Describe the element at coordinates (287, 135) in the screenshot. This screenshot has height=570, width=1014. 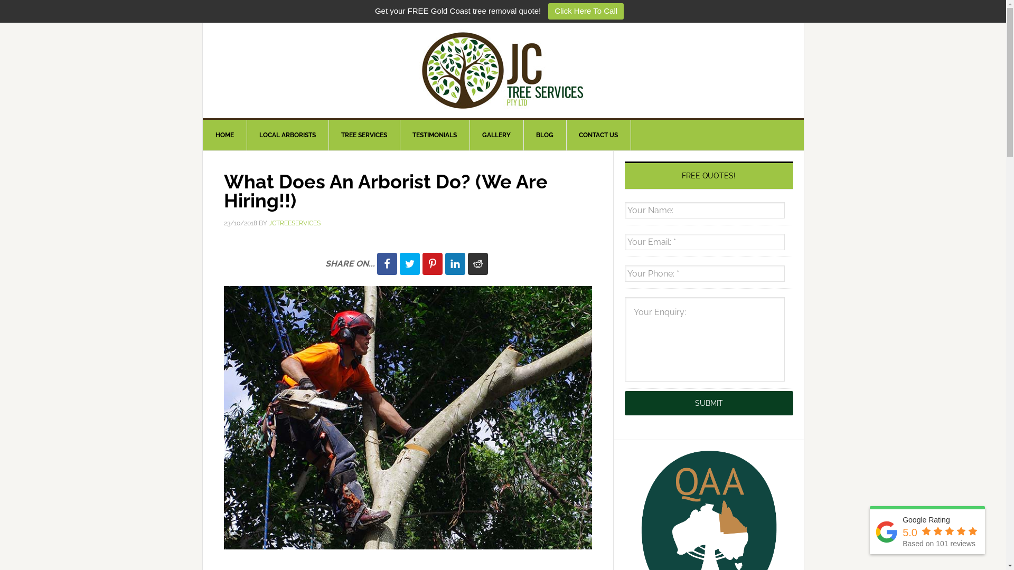
I see `LOCAL ARBORISTS` at that location.